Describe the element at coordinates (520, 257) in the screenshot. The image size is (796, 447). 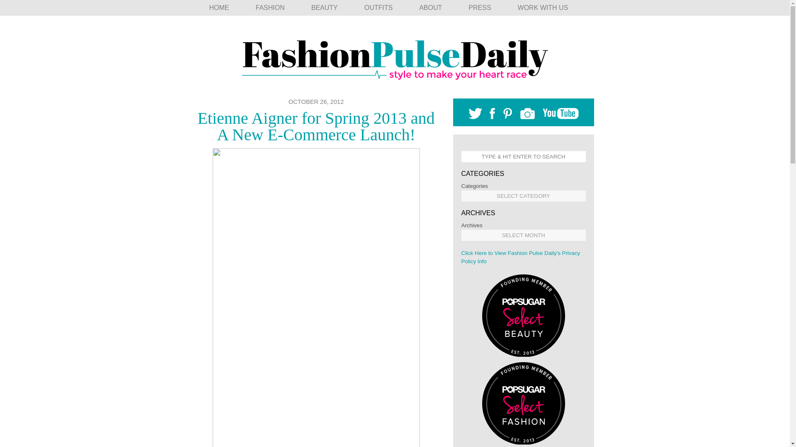
I see `Click Here to View Fashion Pulse Daily's Privacy Policy Info` at that location.